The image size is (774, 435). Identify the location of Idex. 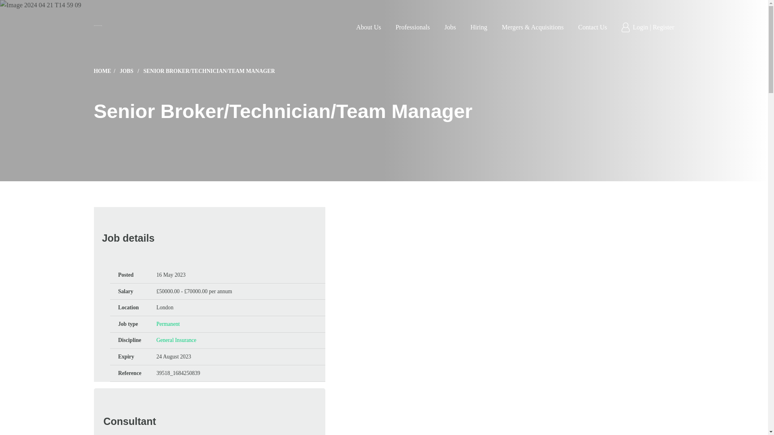
(98, 27).